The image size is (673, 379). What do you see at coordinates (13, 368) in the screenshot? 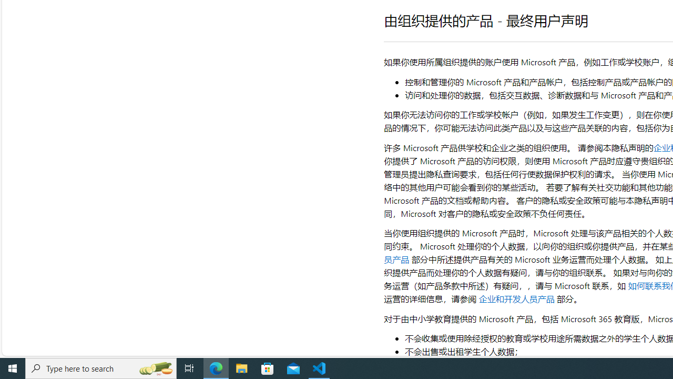
I see `Start` at bounding box center [13, 368].